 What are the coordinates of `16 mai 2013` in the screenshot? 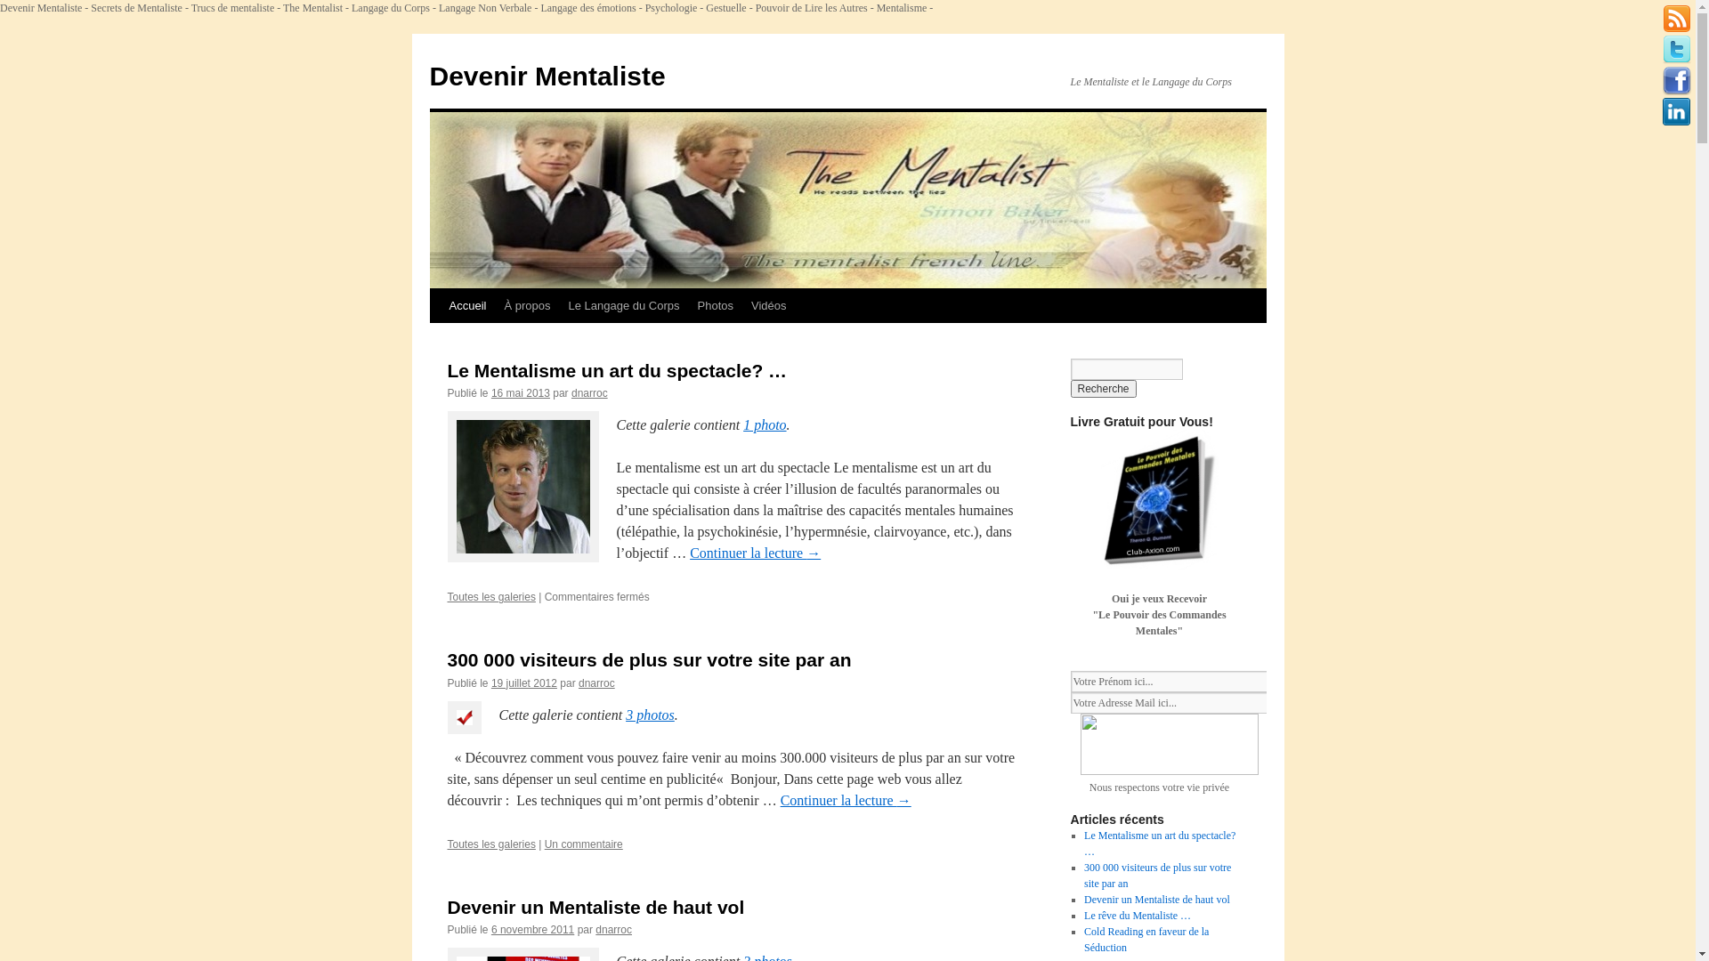 It's located at (521, 393).